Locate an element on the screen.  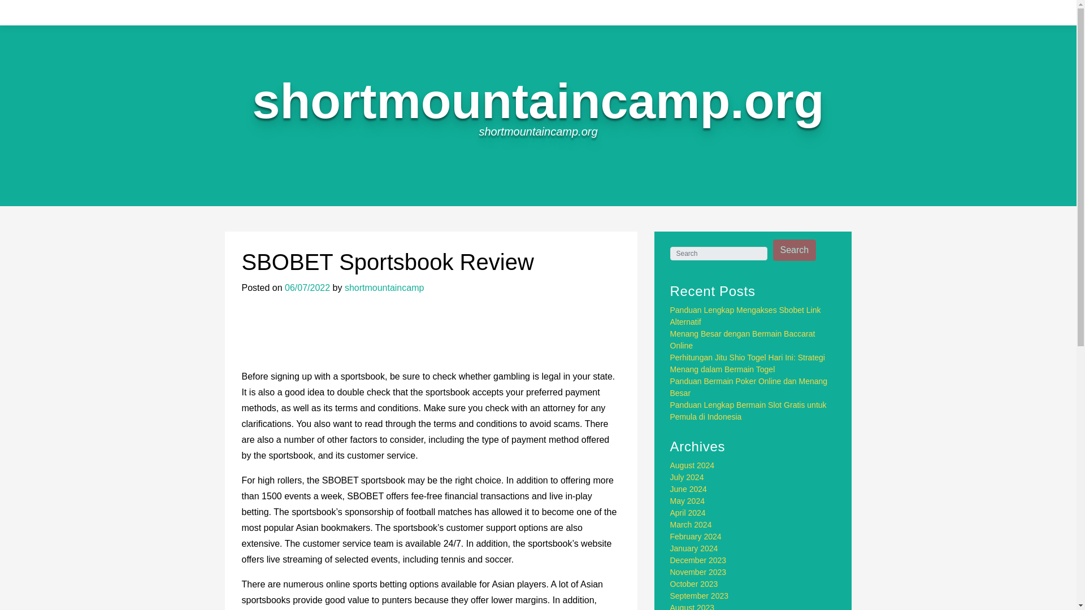
April 2024 is located at coordinates (688, 512).